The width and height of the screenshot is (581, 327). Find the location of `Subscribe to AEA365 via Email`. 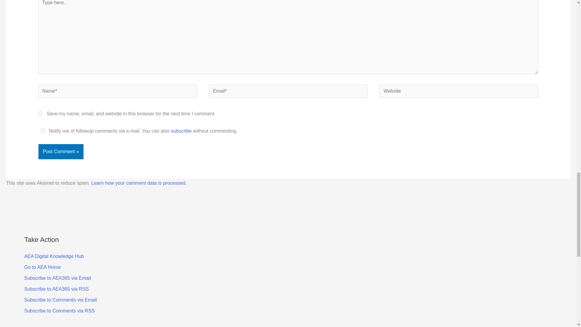

Subscribe to AEA365 via Email is located at coordinates (57, 278).